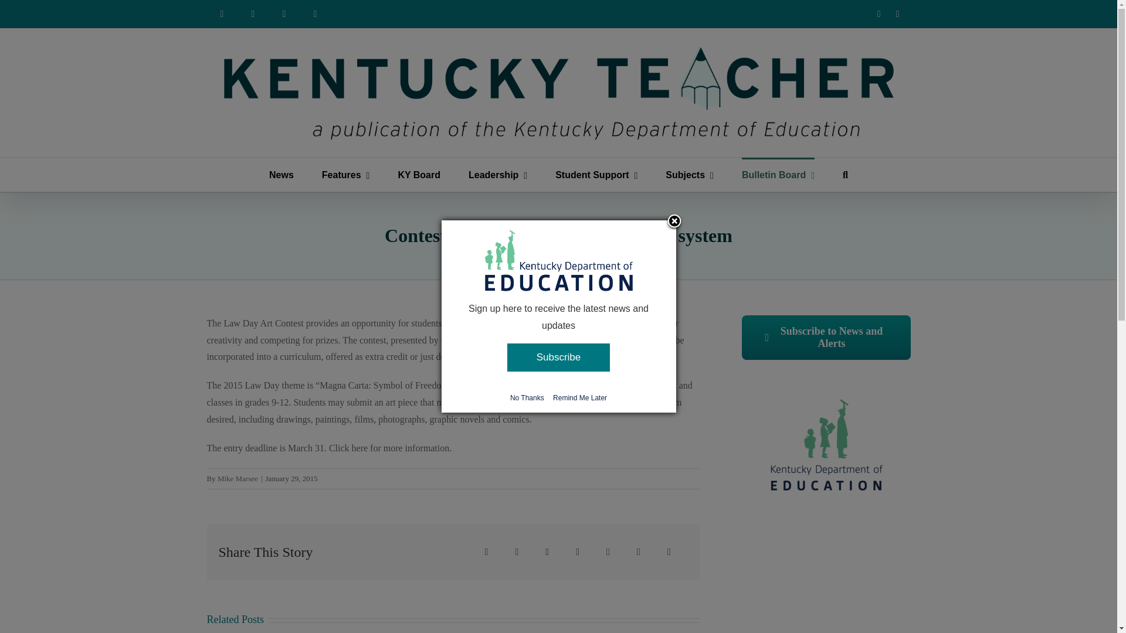 Image resolution: width=1126 pixels, height=633 pixels. What do you see at coordinates (778, 175) in the screenshot?
I see `Bulletin Board` at bounding box center [778, 175].